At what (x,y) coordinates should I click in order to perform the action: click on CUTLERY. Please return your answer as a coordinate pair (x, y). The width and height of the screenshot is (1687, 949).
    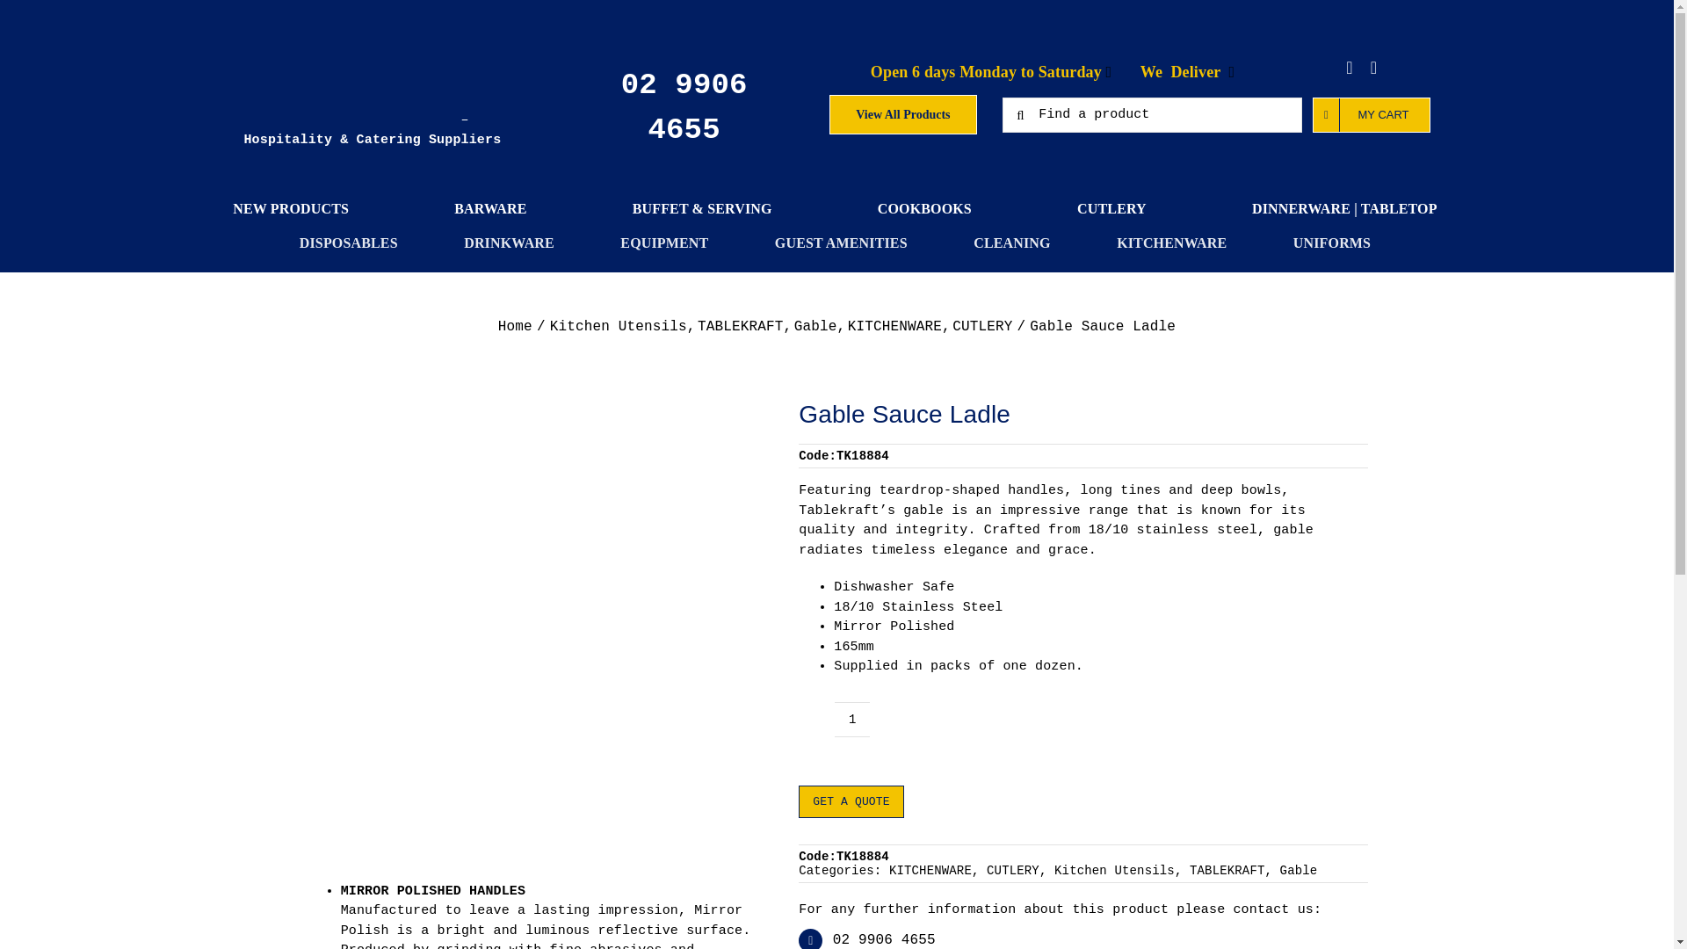
    Looking at the image, I should click on (1112, 208).